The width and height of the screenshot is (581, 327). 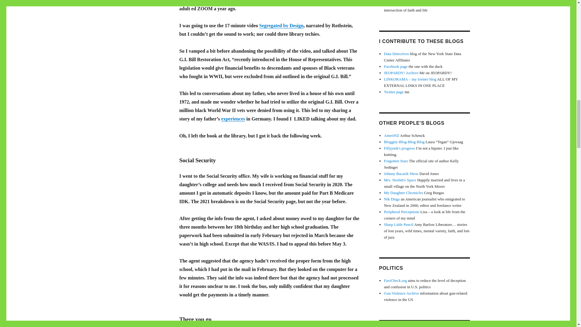 I want to click on Segregated by Design, so click(x=281, y=25).